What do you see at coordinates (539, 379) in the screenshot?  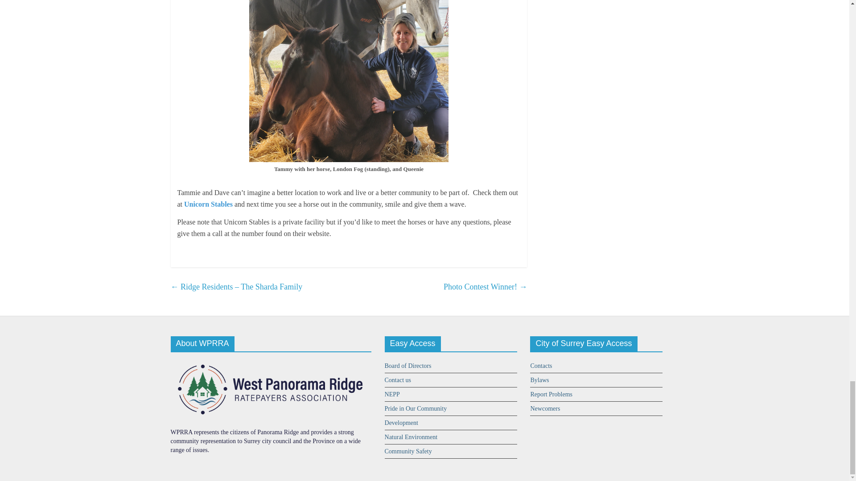 I see `Bylaws` at bounding box center [539, 379].